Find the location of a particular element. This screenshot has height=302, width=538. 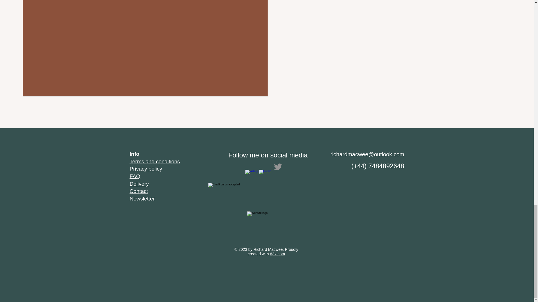

Newsletter is located at coordinates (142, 199).